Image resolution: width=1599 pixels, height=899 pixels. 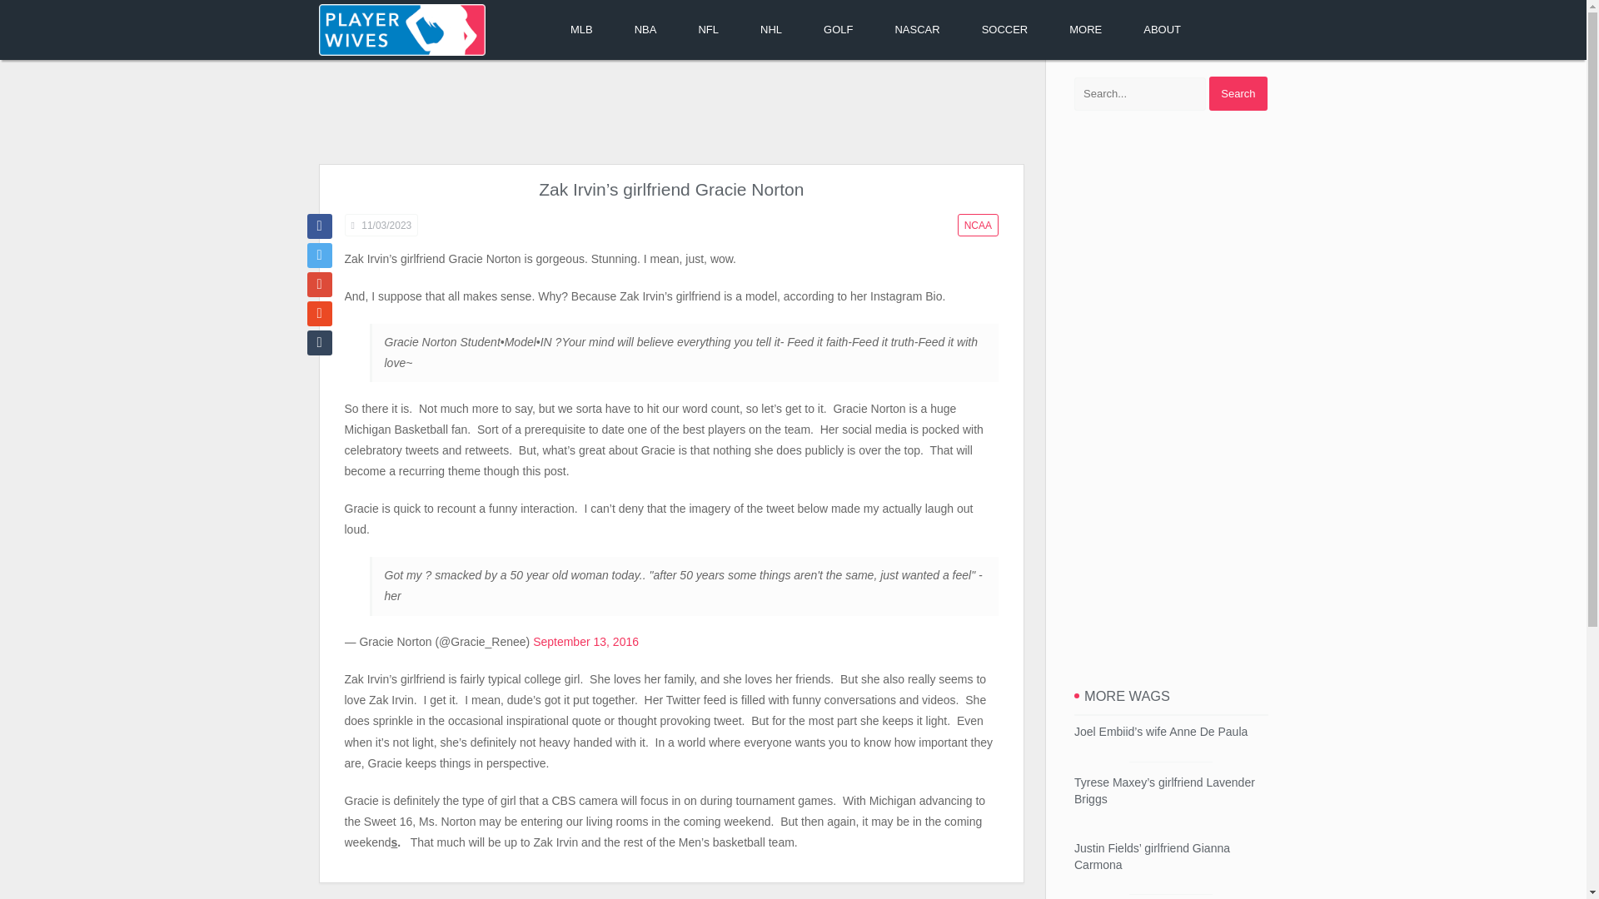 What do you see at coordinates (770, 30) in the screenshot?
I see `NHL Wives` at bounding box center [770, 30].